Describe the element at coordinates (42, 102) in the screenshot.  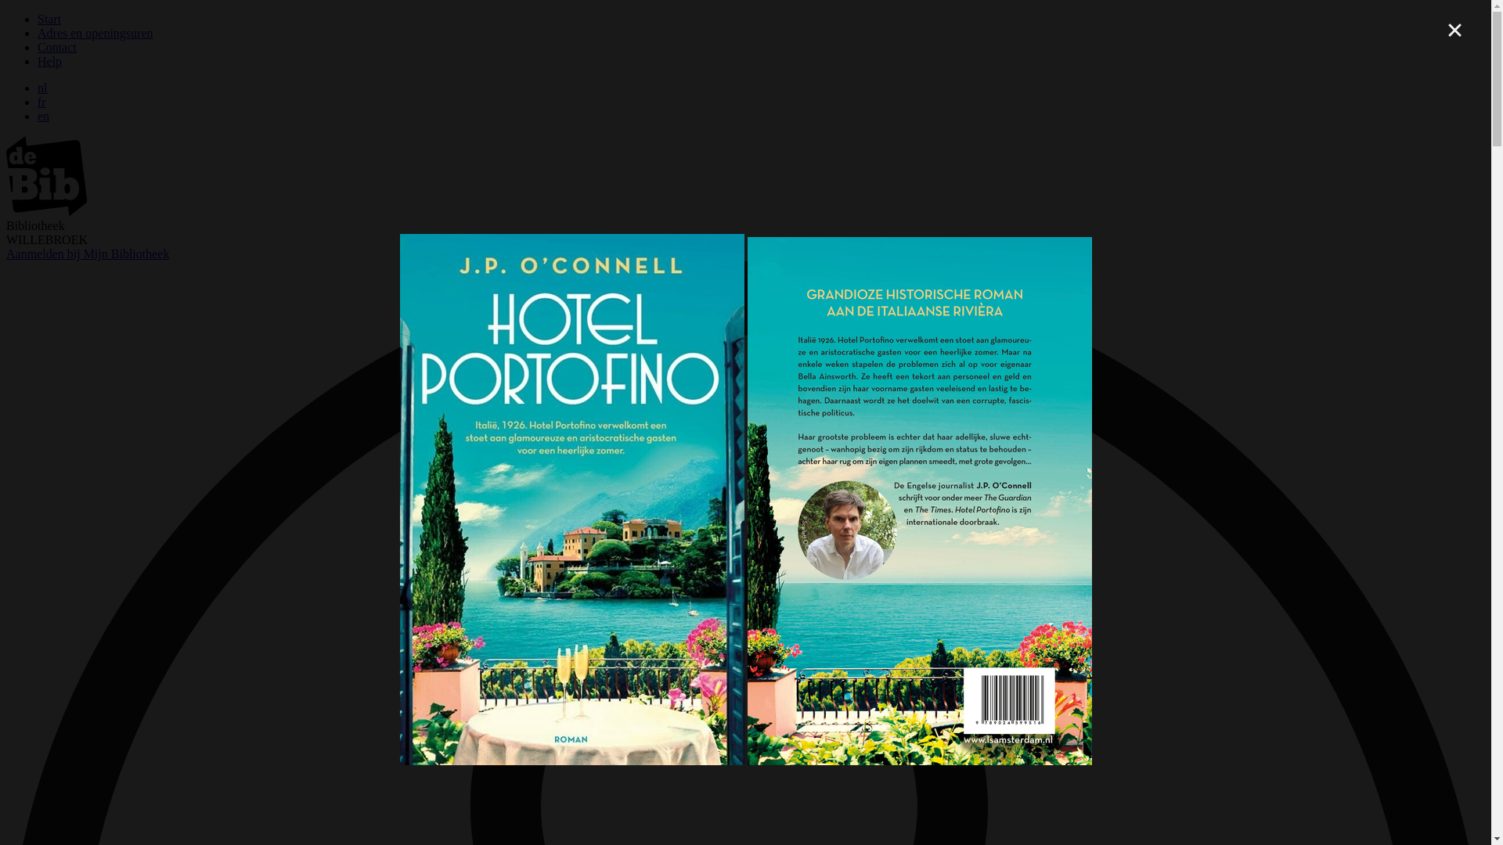
I see `fr` at that location.